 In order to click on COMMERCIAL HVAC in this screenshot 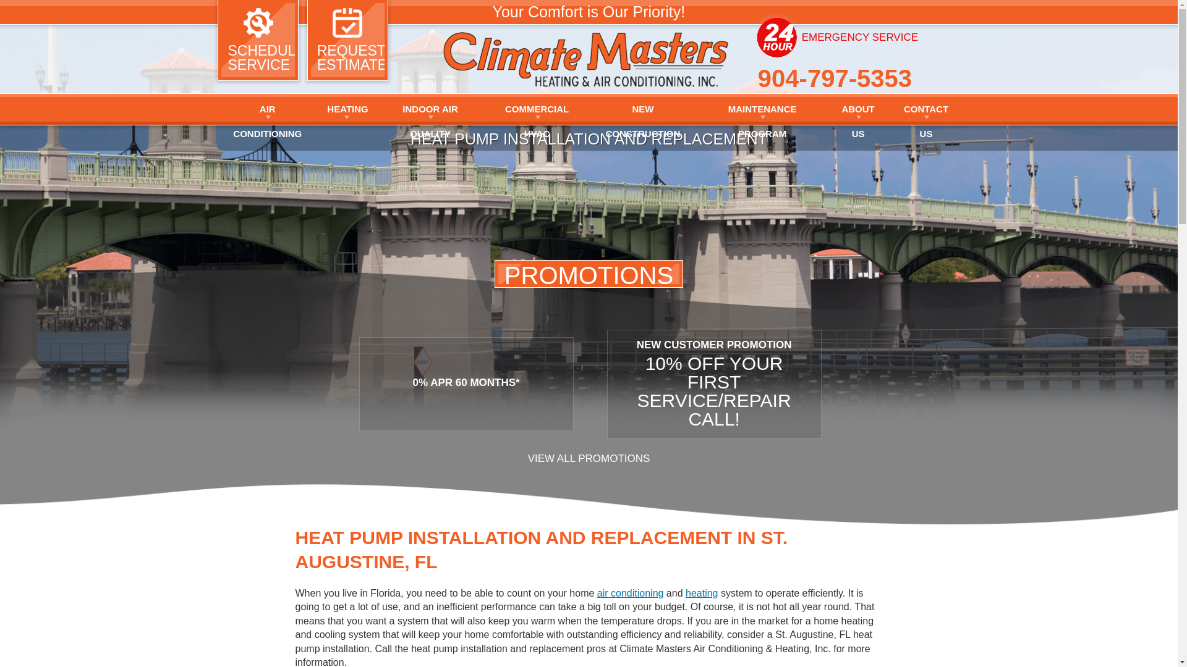, I will do `click(537, 109)`.